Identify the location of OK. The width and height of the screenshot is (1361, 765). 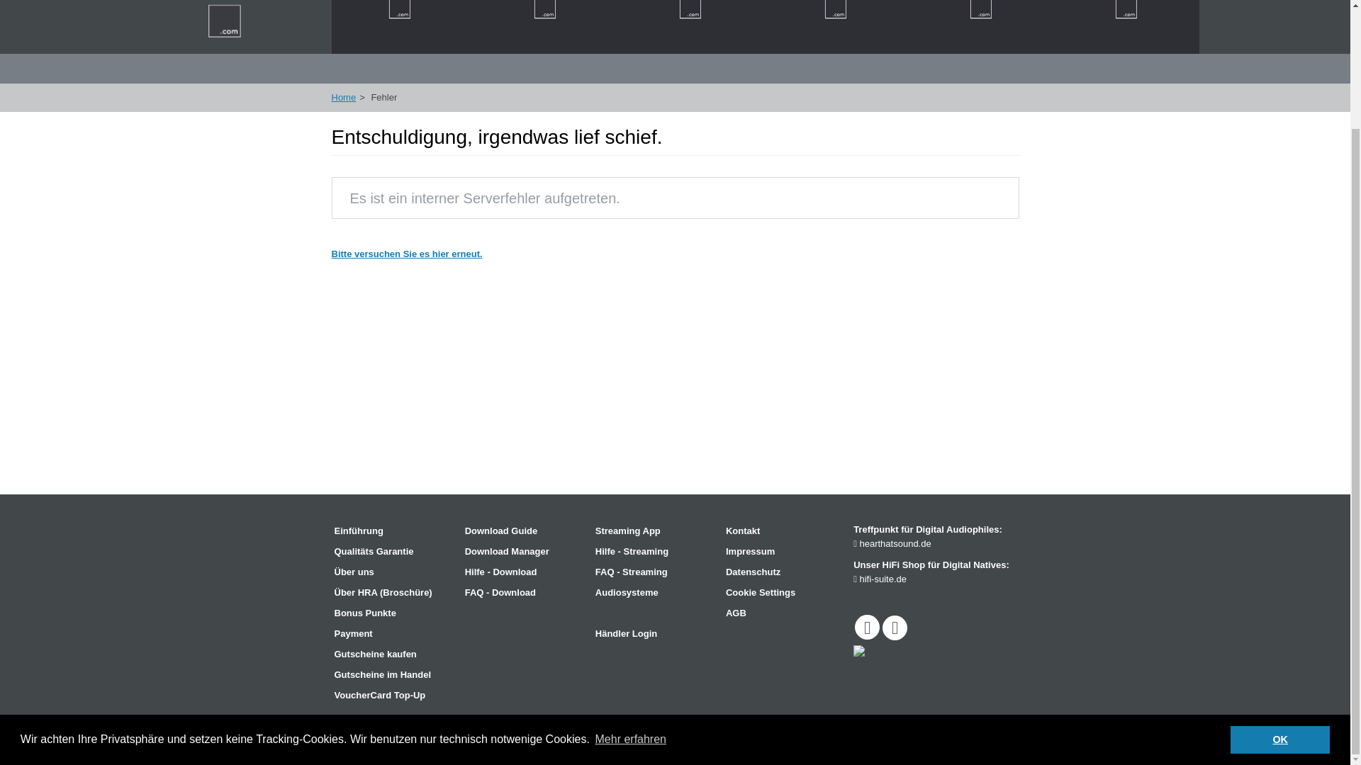
(1279, 594).